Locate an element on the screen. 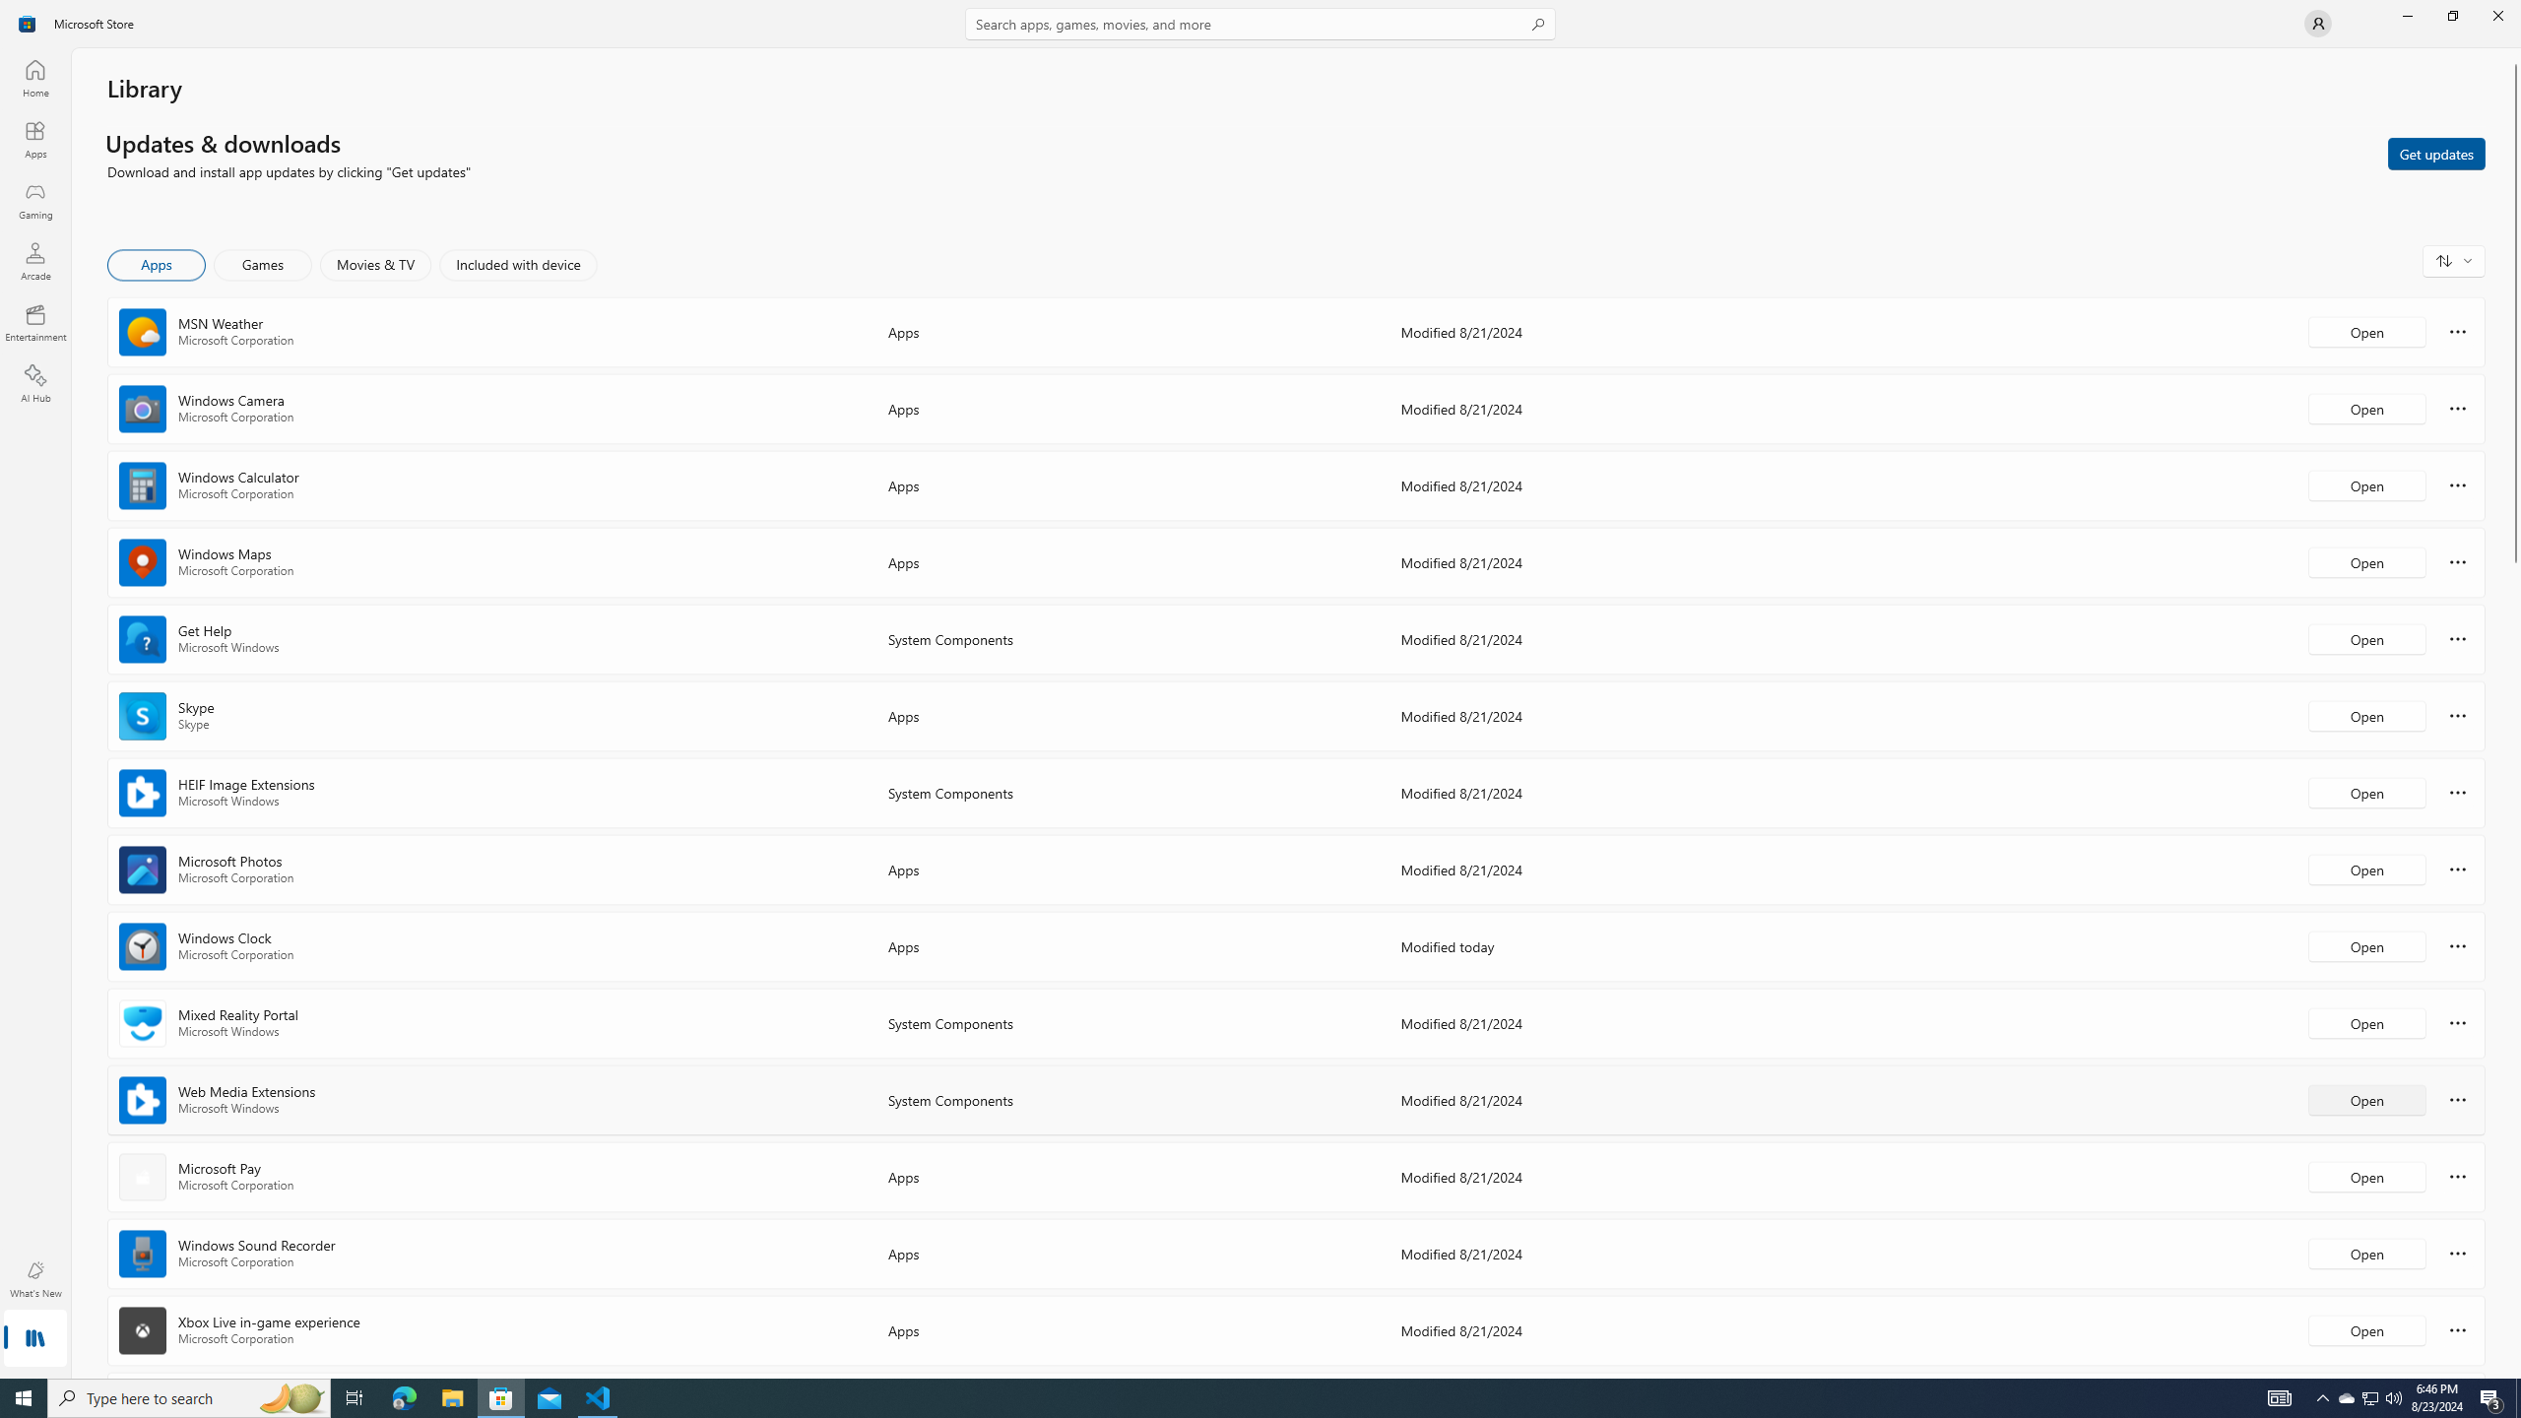 This screenshot has height=1418, width=2521. AutomationID: NavigationControl is located at coordinates (1260, 689).